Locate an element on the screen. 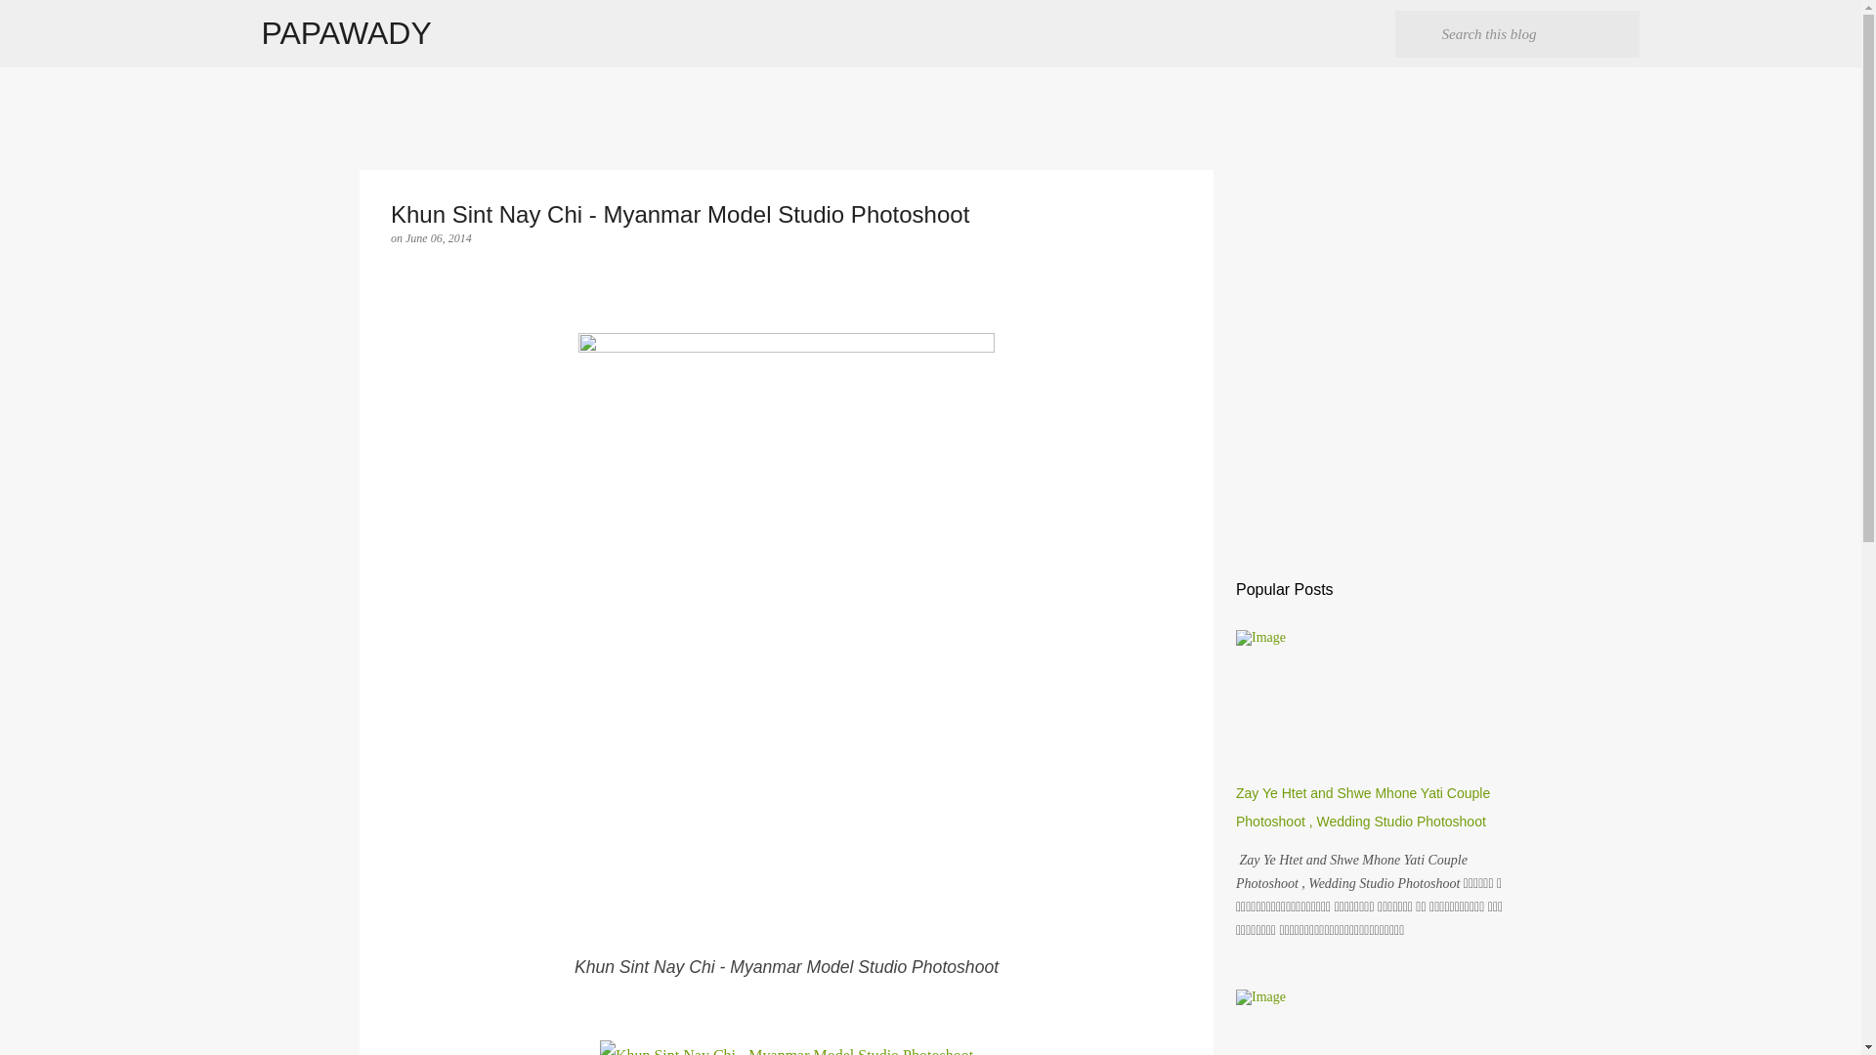 This screenshot has width=1876, height=1055. PAPAWADY is located at coordinates (346, 33).